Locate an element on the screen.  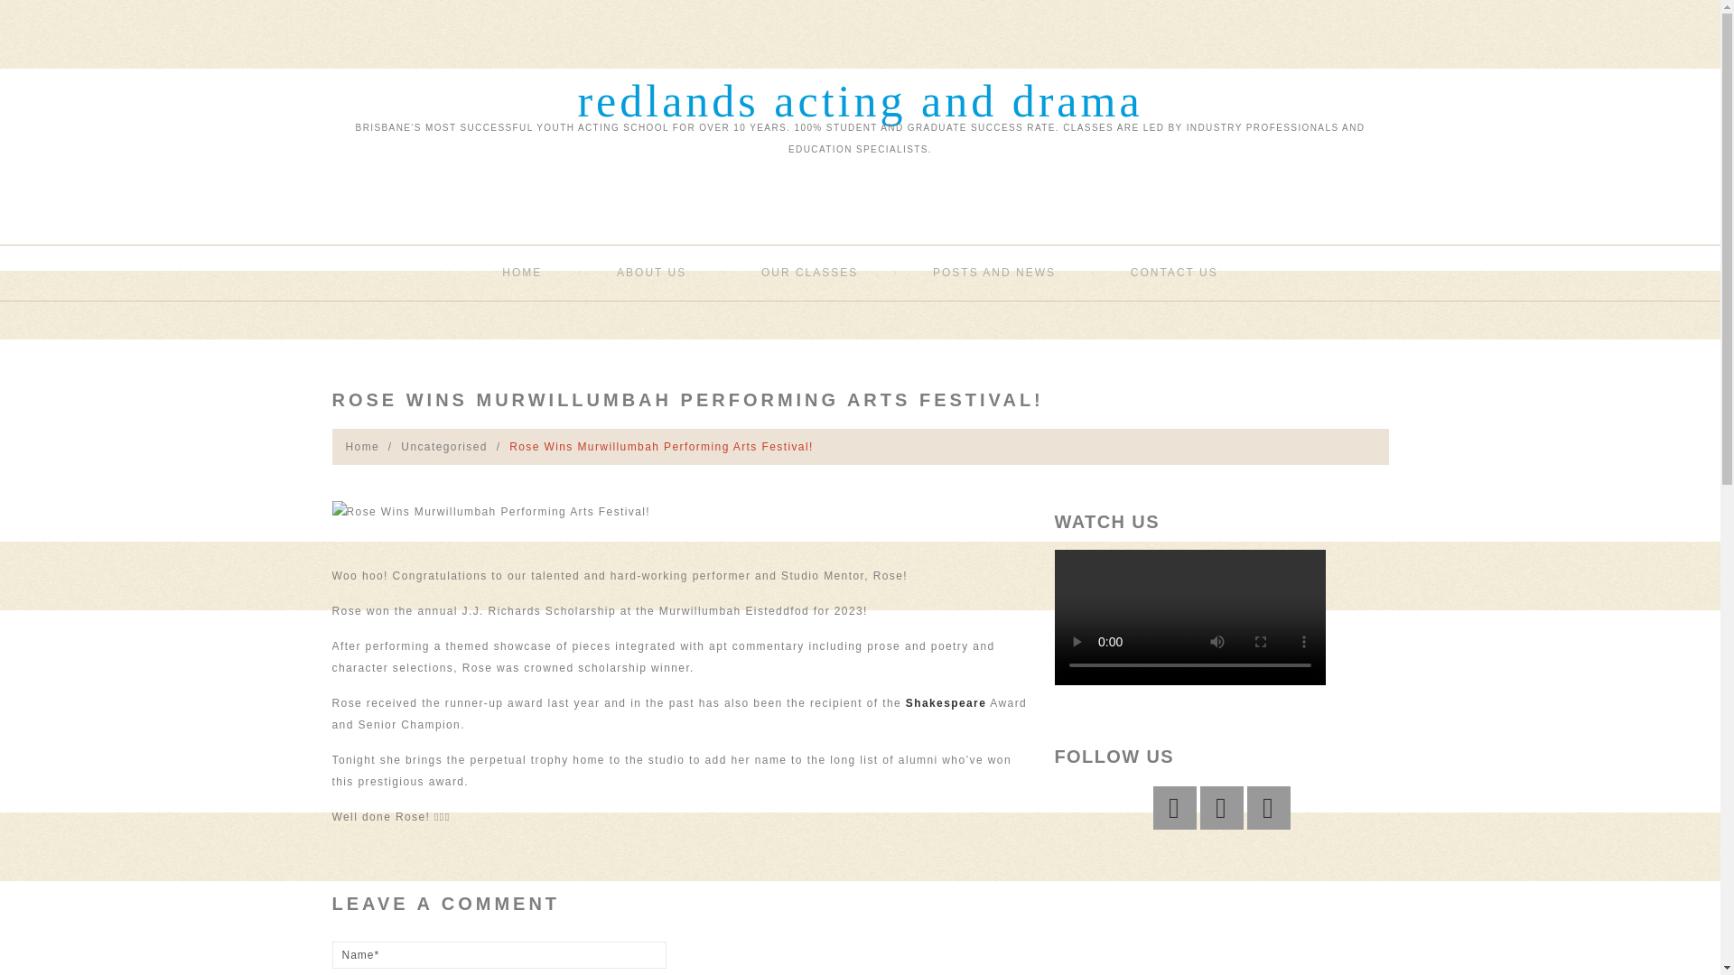
Shakespeare is located at coordinates (946, 703).